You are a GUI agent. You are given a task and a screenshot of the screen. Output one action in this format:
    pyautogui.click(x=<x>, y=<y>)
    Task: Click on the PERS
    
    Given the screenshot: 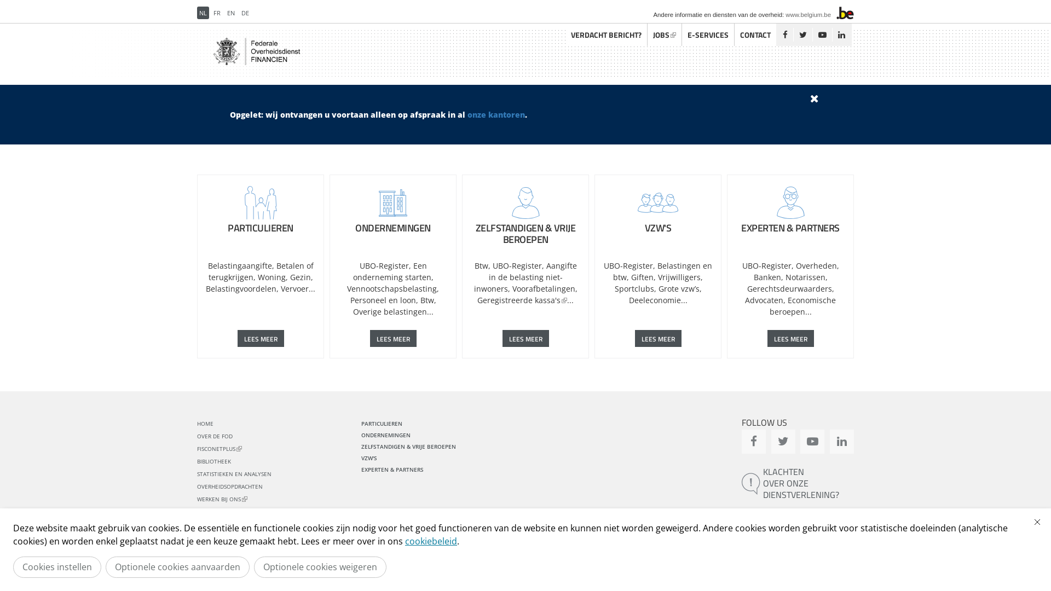 What is the action you would take?
    pyautogui.click(x=484, y=566)
    